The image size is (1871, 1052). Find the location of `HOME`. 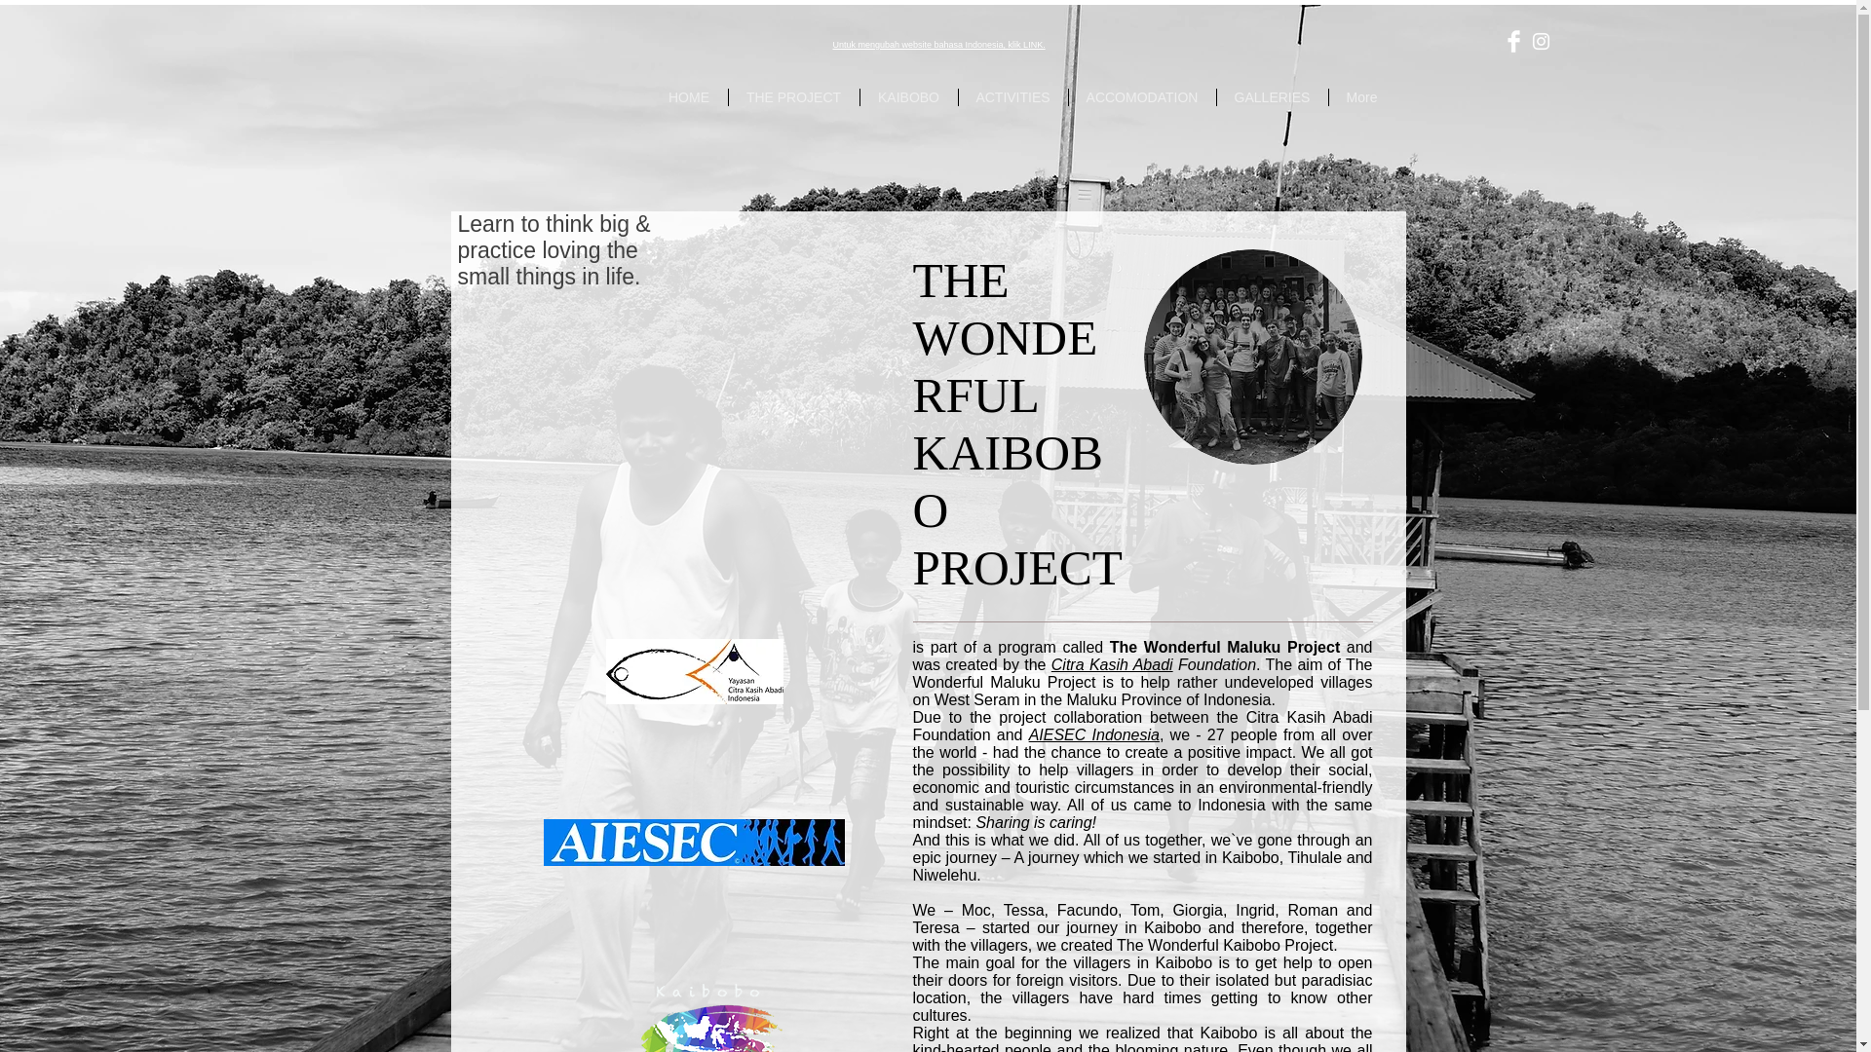

HOME is located at coordinates (689, 97).